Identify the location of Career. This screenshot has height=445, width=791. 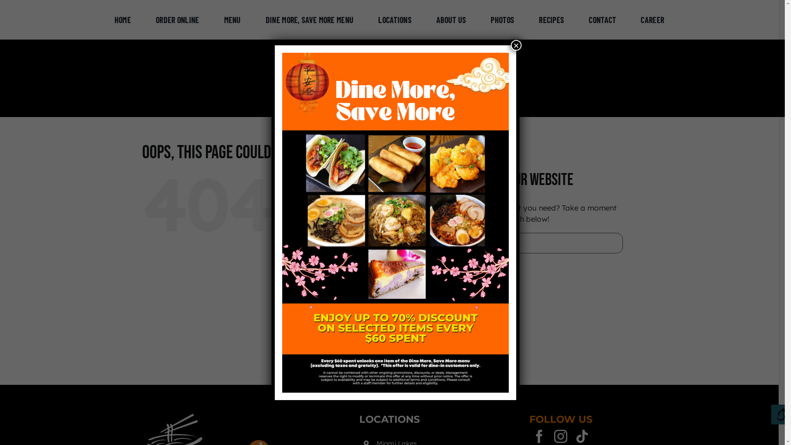
(357, 352).